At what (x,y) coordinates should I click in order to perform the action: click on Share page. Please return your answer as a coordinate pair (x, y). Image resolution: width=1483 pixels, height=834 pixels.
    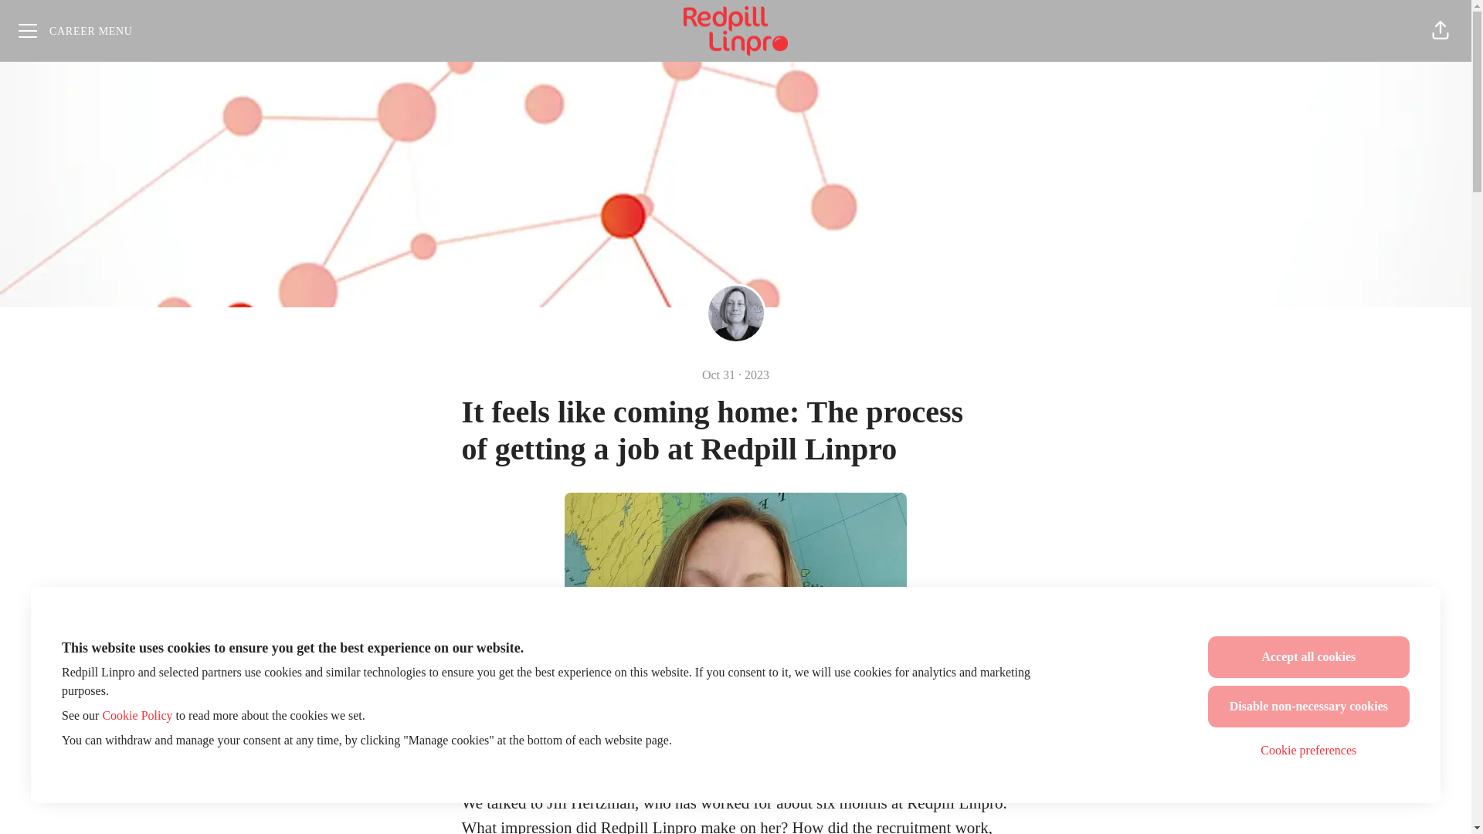
    Looking at the image, I should click on (1441, 31).